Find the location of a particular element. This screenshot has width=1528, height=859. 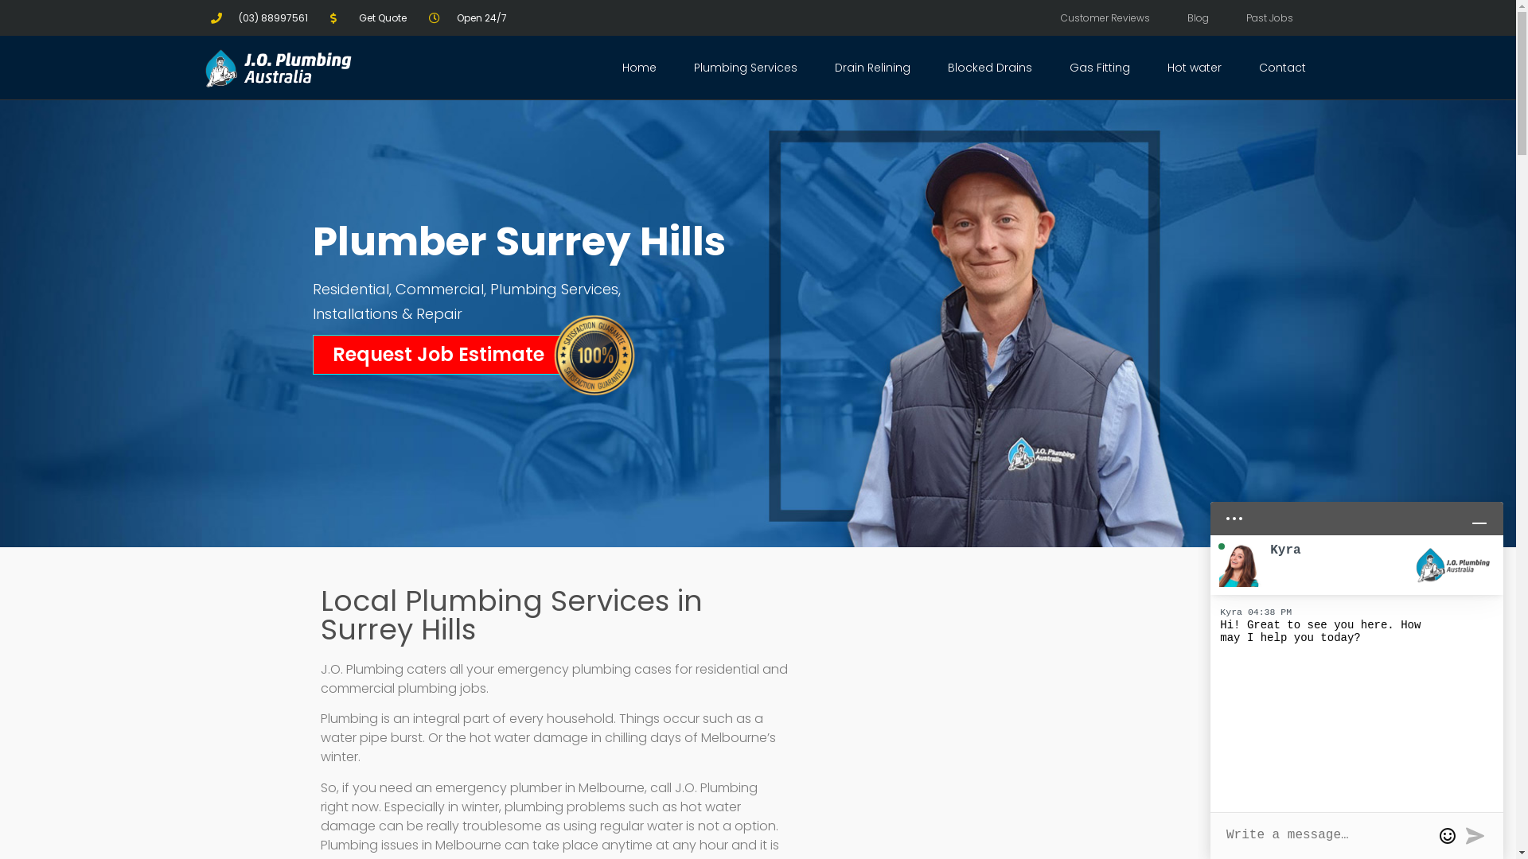

Blocked Drains is located at coordinates (990, 68).